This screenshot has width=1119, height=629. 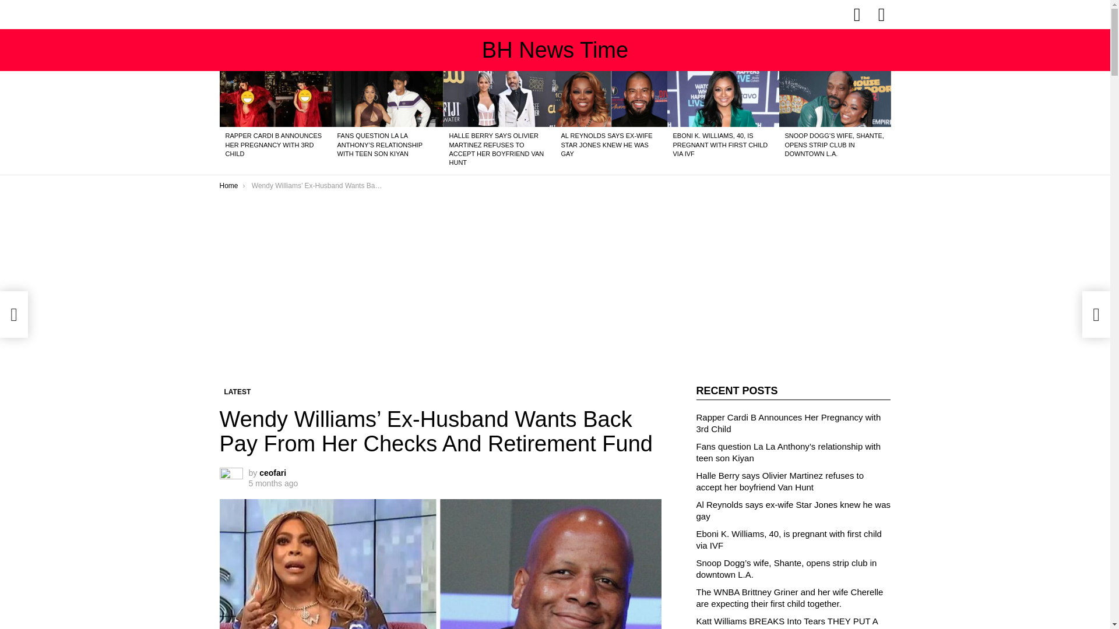 I want to click on Rapper Cardi B Announces Her Pregnancy with 3rd Child, so click(x=275, y=99).